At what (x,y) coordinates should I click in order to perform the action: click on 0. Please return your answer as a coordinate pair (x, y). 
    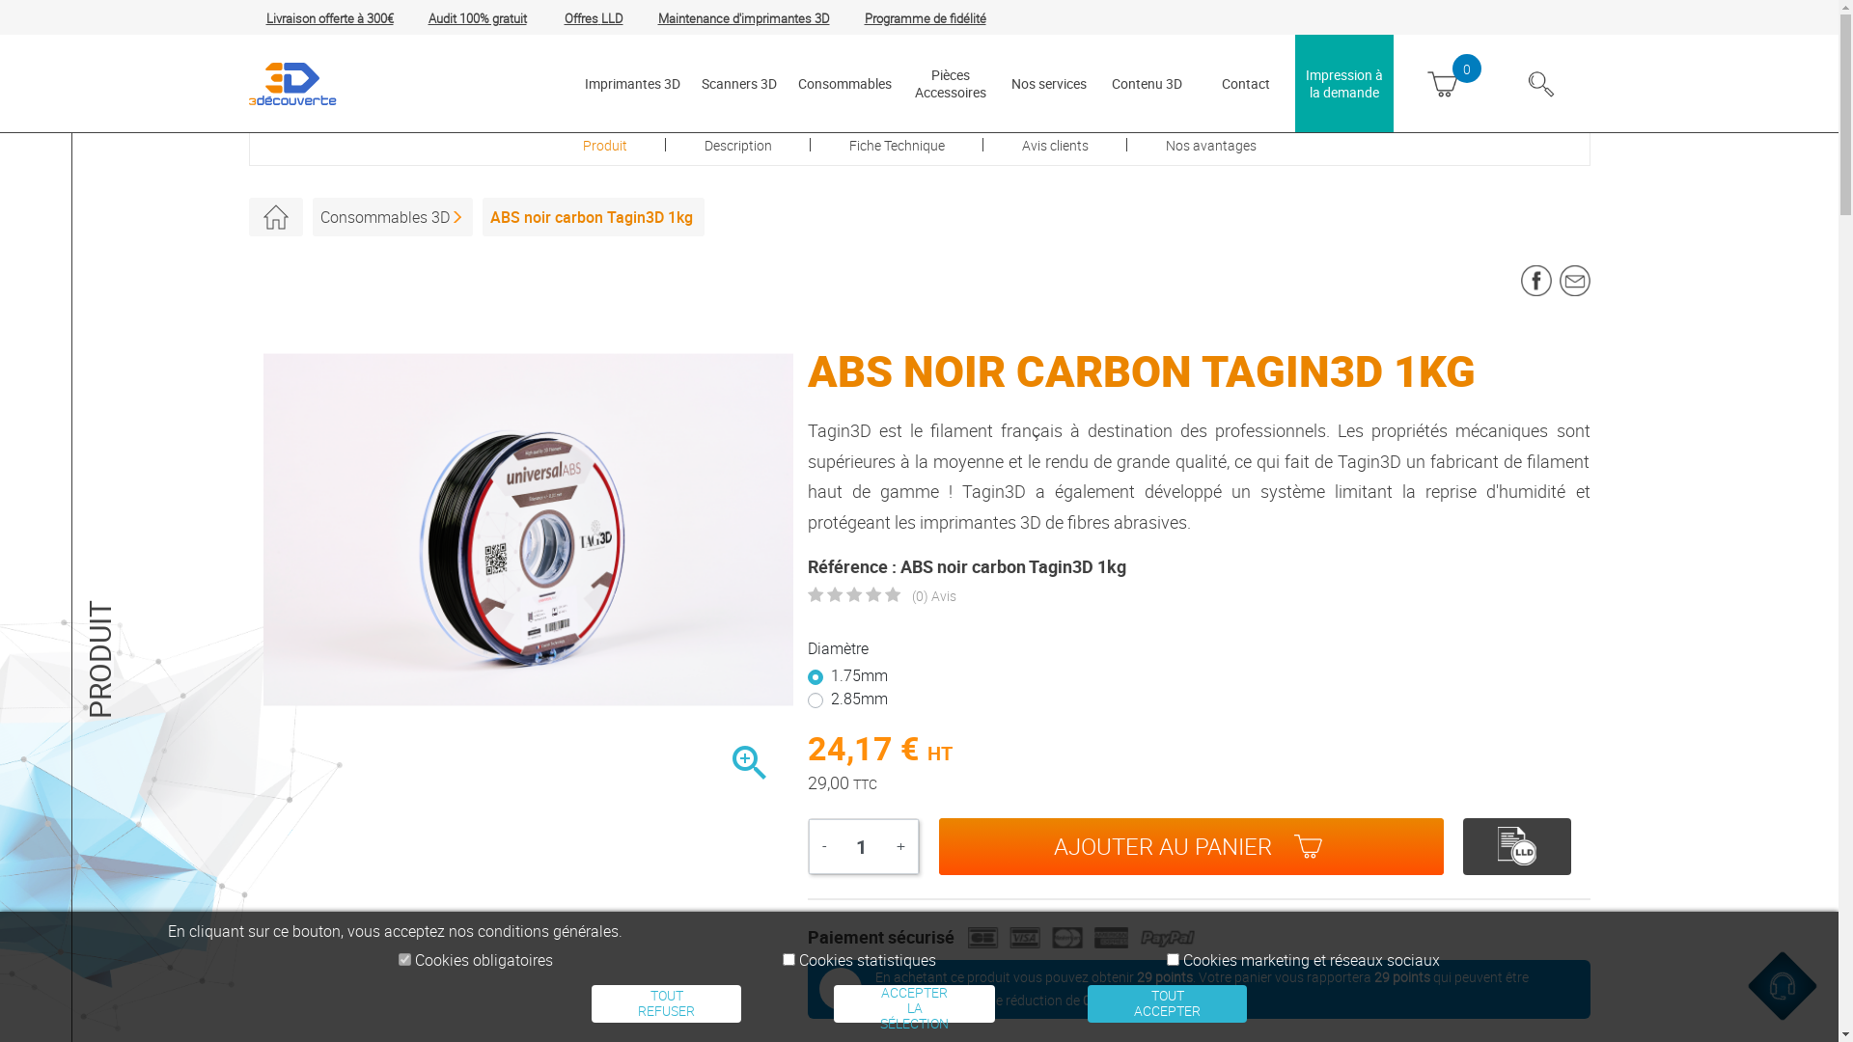
    Looking at the image, I should click on (835, 596).